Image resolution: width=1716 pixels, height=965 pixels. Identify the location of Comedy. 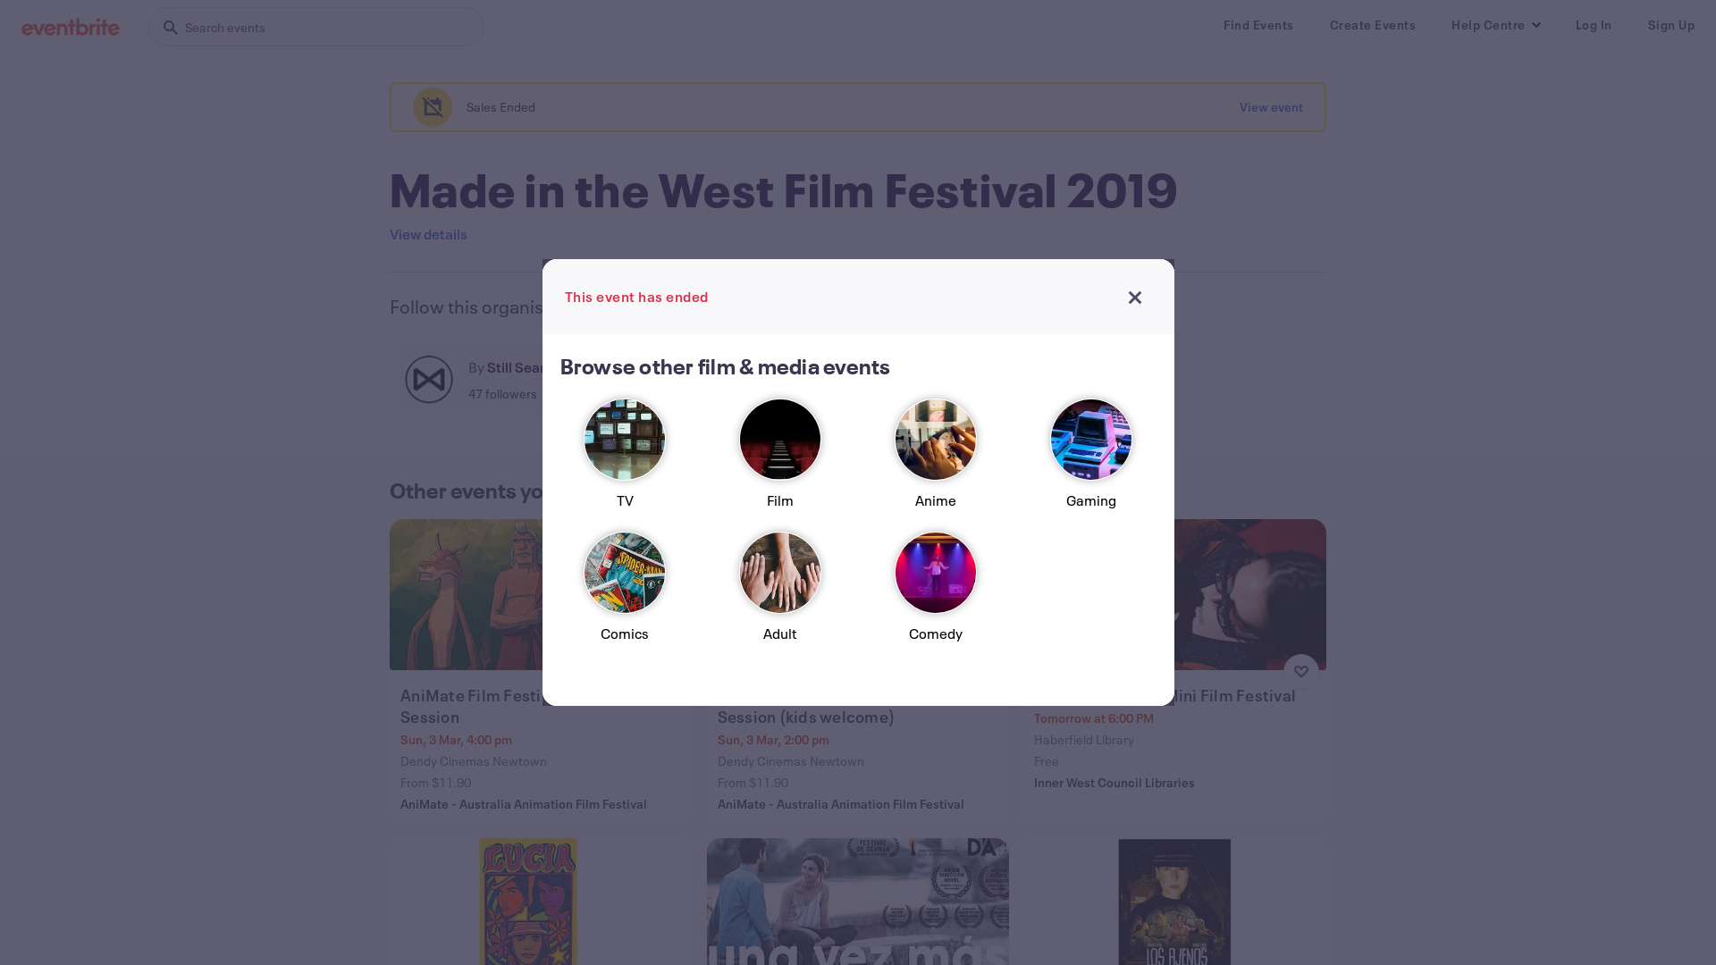
(936, 595).